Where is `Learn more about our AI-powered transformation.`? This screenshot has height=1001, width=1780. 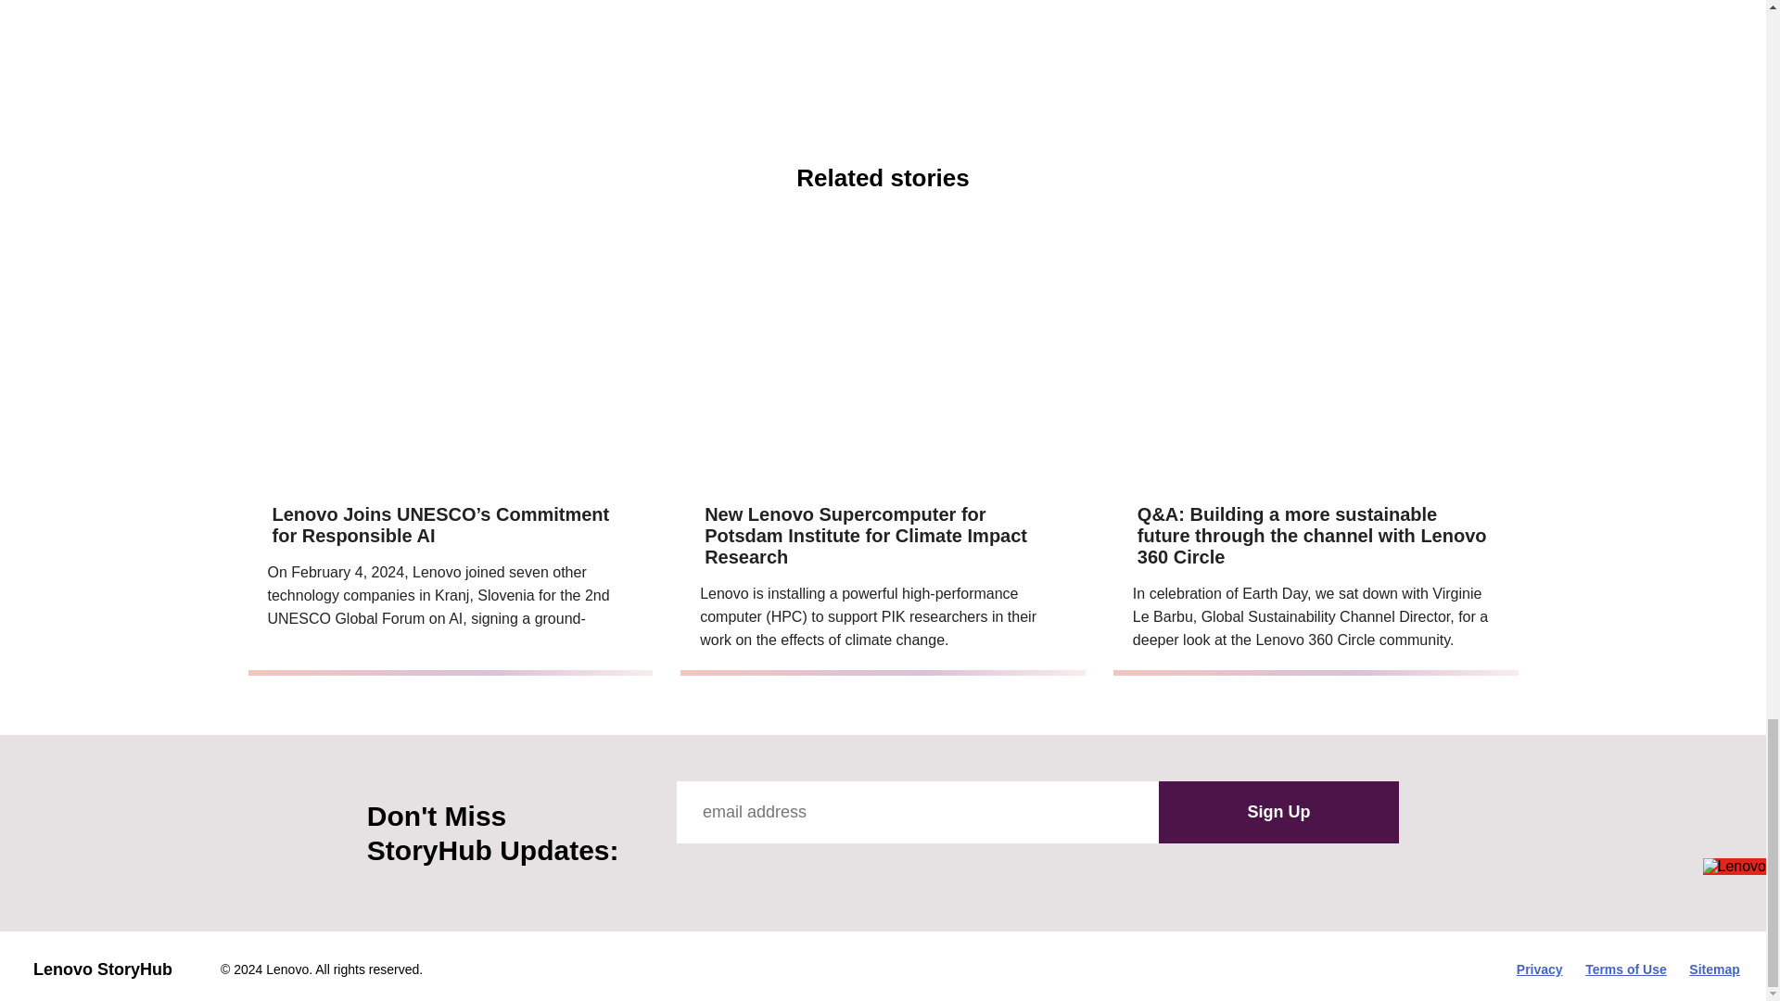
Learn more about our AI-powered transformation. is located at coordinates (1044, 51).